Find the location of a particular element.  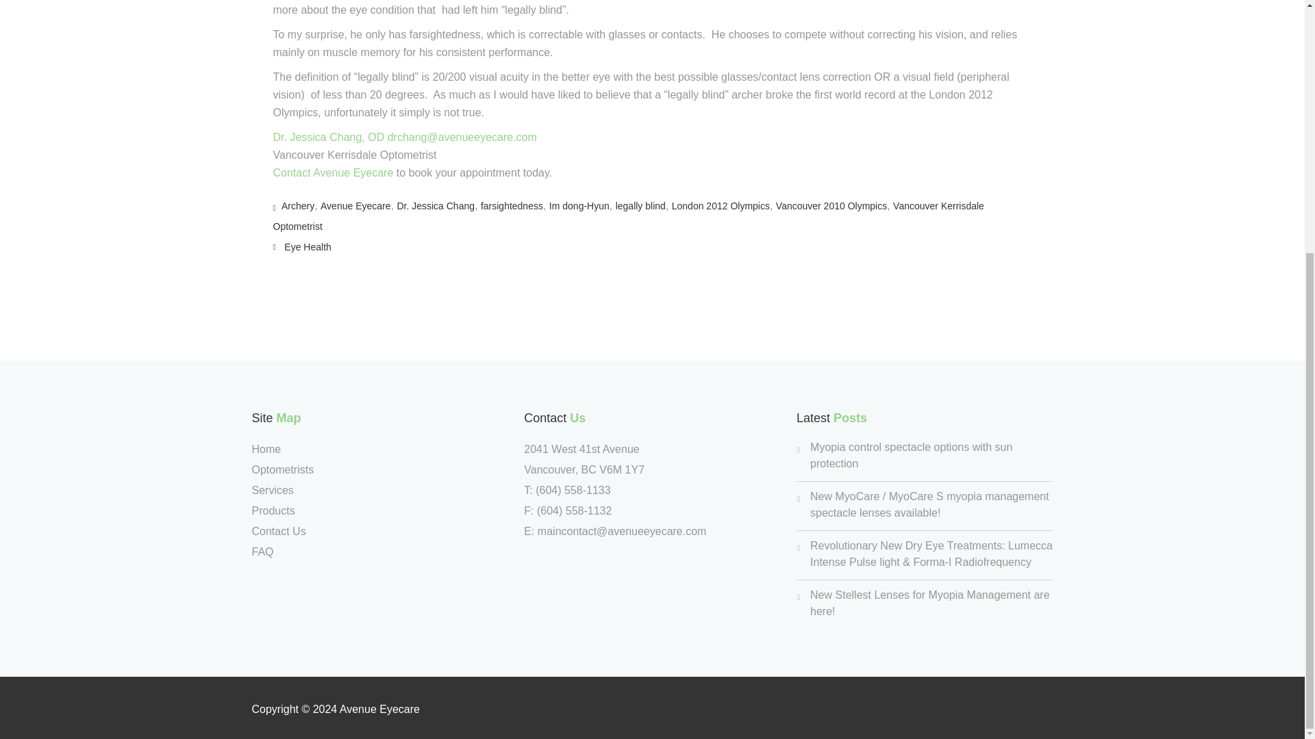

email Dr. Chang is located at coordinates (462, 137).